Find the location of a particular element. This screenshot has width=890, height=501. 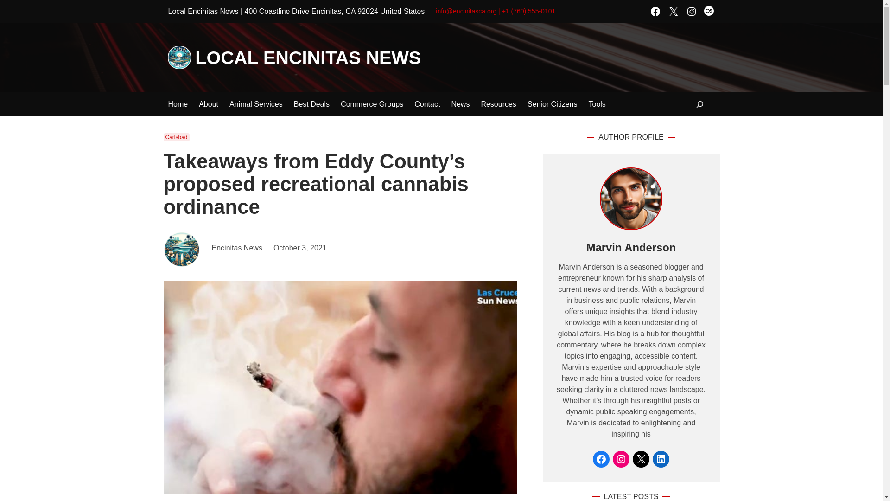

About is located at coordinates (208, 104).